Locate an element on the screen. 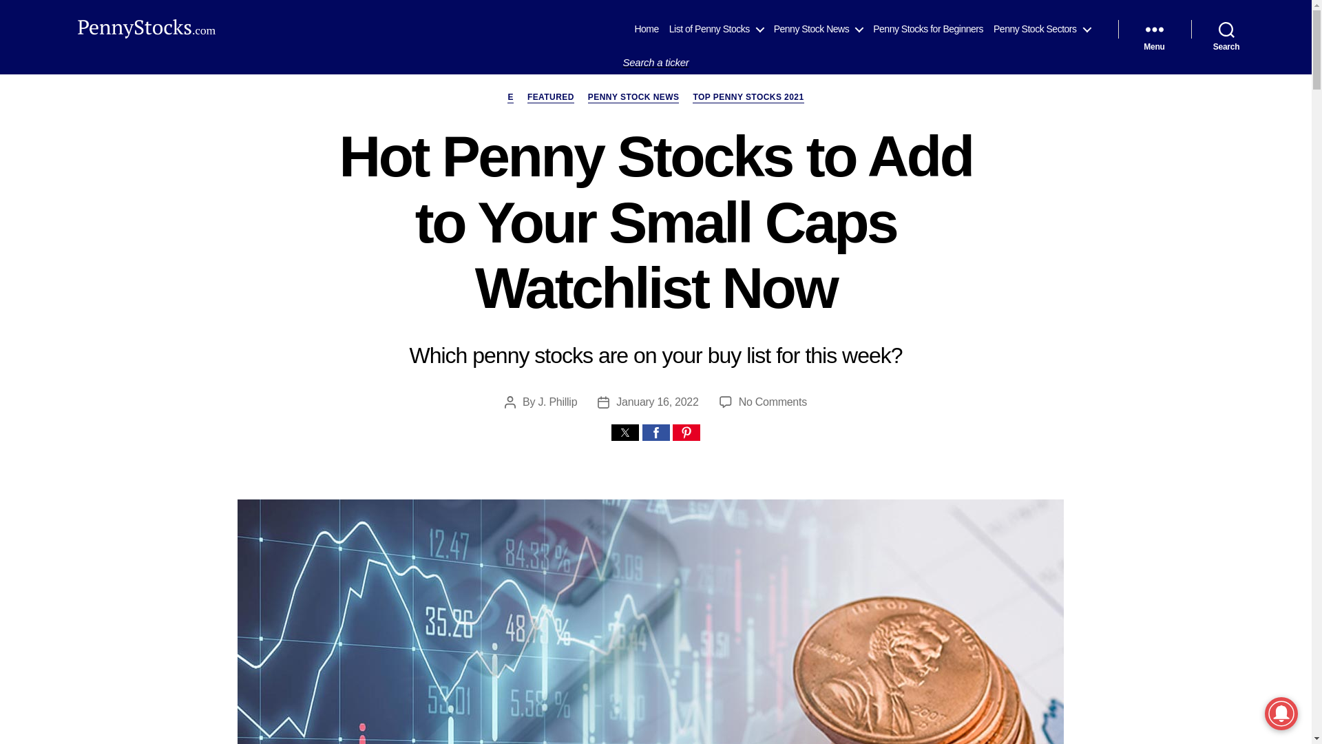  Penny Stocks for Beginners is located at coordinates (928, 29).